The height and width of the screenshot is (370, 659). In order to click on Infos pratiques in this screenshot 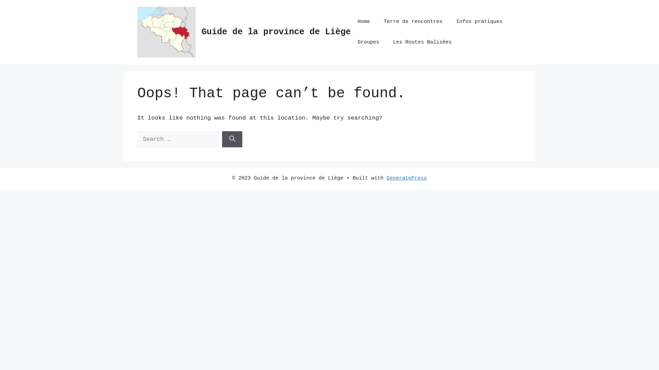, I will do `click(479, 22)`.